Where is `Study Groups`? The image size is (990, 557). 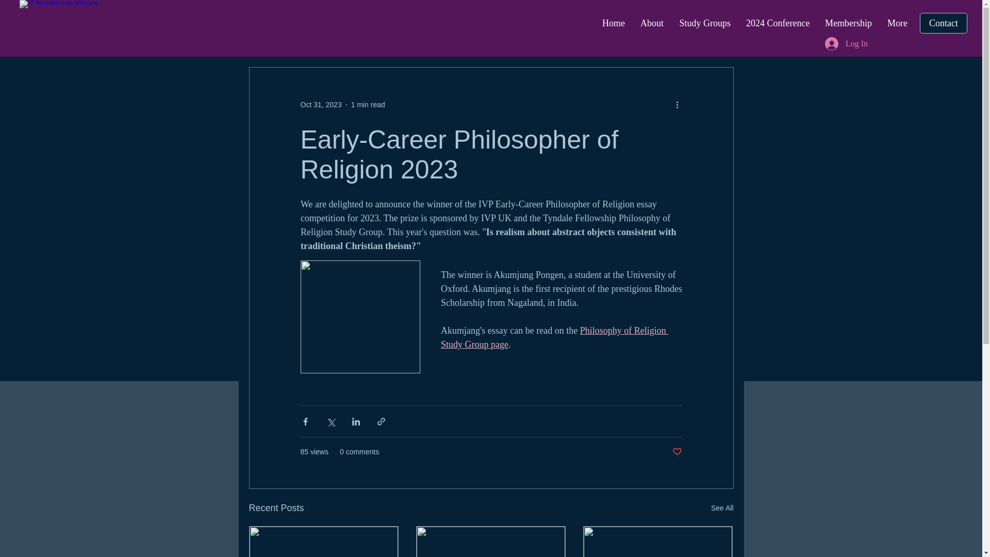
Study Groups is located at coordinates (704, 23).